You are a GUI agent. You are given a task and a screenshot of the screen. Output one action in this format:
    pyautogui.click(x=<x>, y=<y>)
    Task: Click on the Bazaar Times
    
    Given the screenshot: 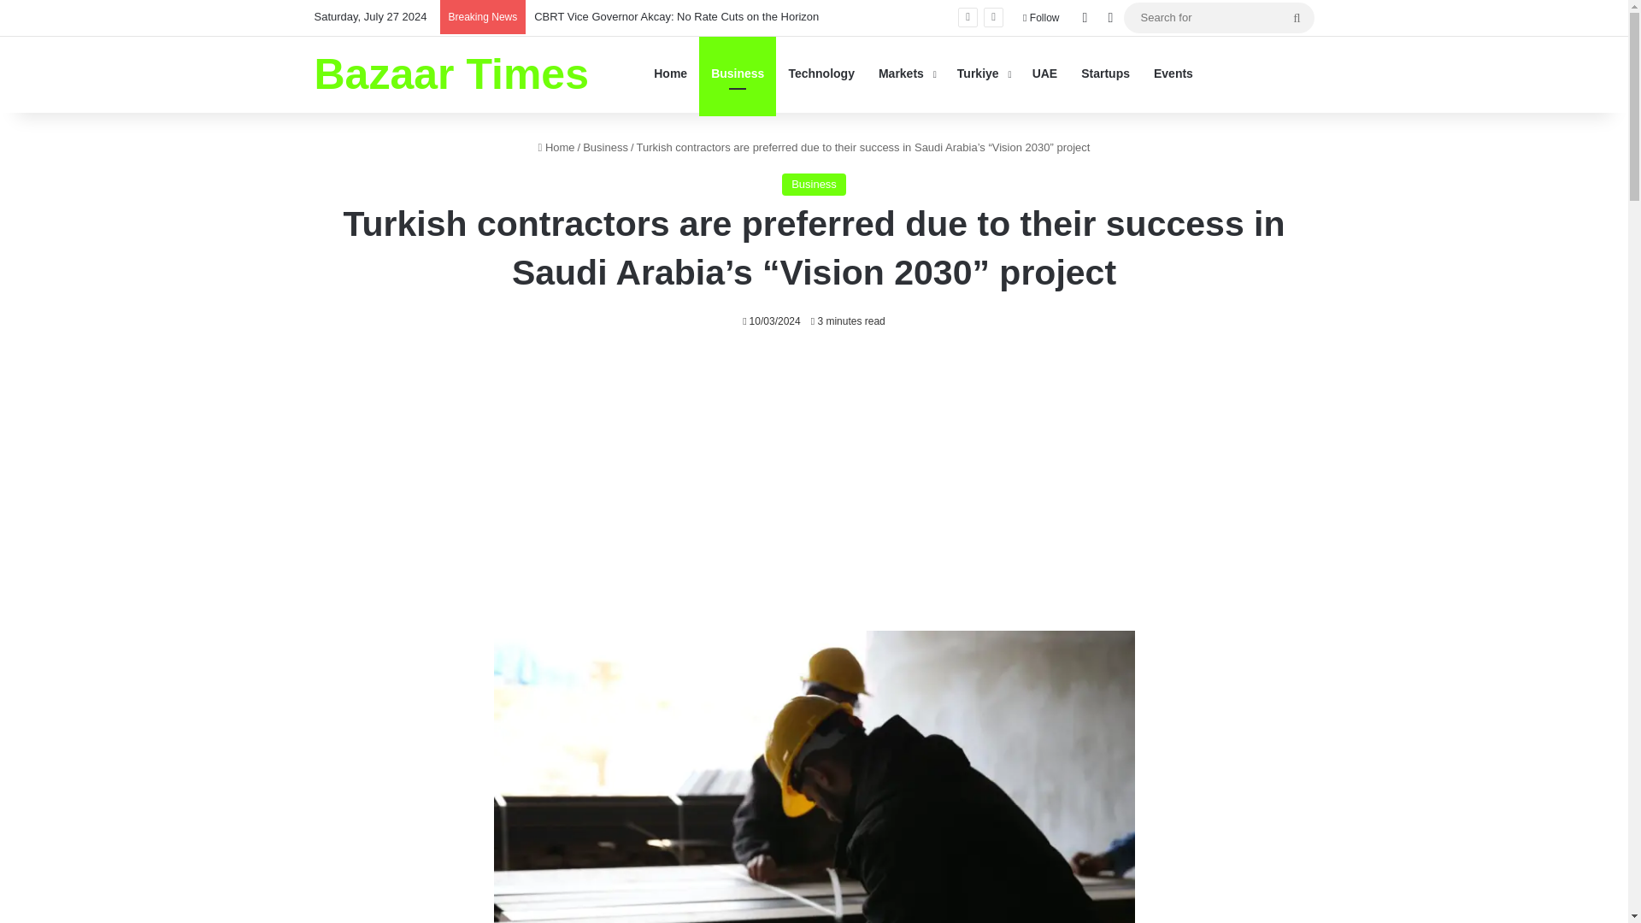 What is the action you would take?
    pyautogui.click(x=451, y=73)
    